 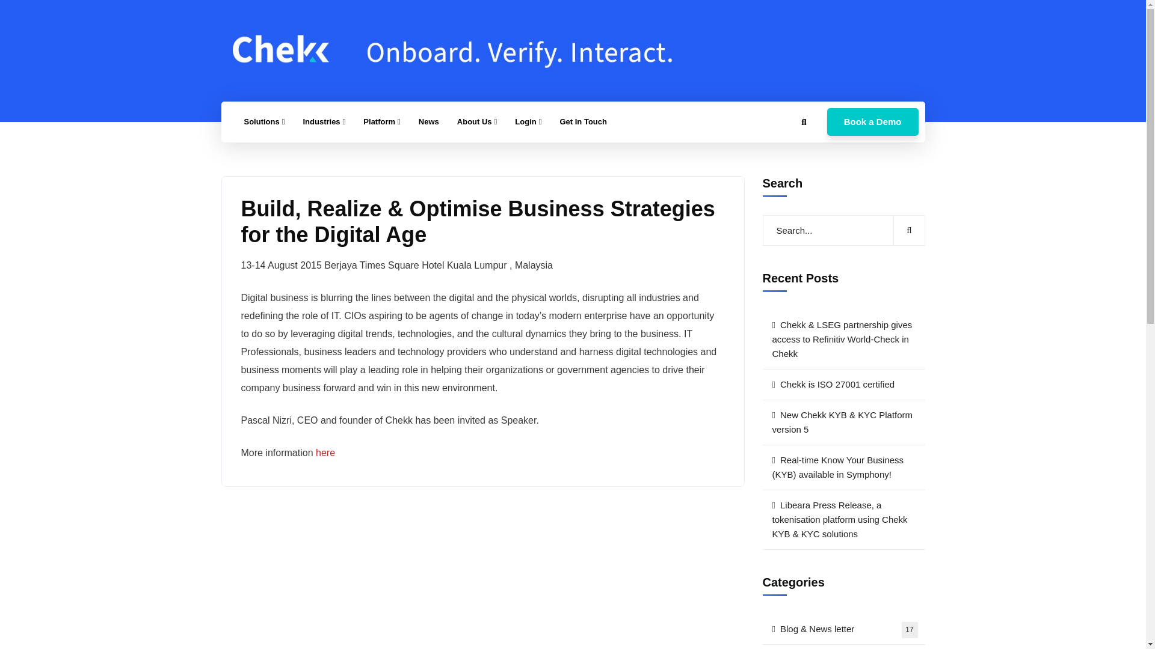 What do you see at coordinates (428, 121) in the screenshot?
I see `News` at bounding box center [428, 121].